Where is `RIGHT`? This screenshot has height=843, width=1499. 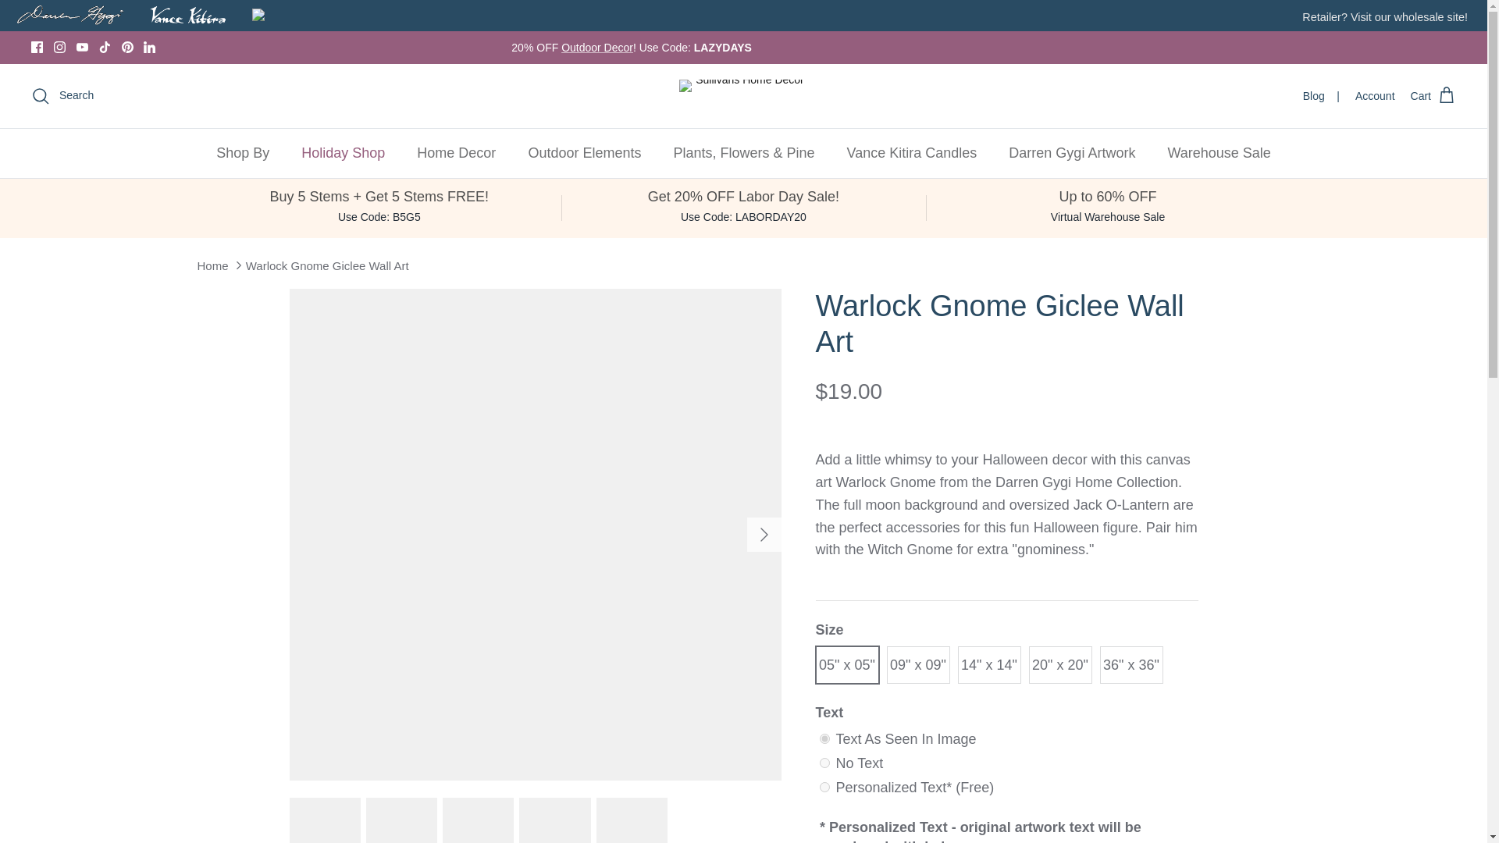 RIGHT is located at coordinates (764, 534).